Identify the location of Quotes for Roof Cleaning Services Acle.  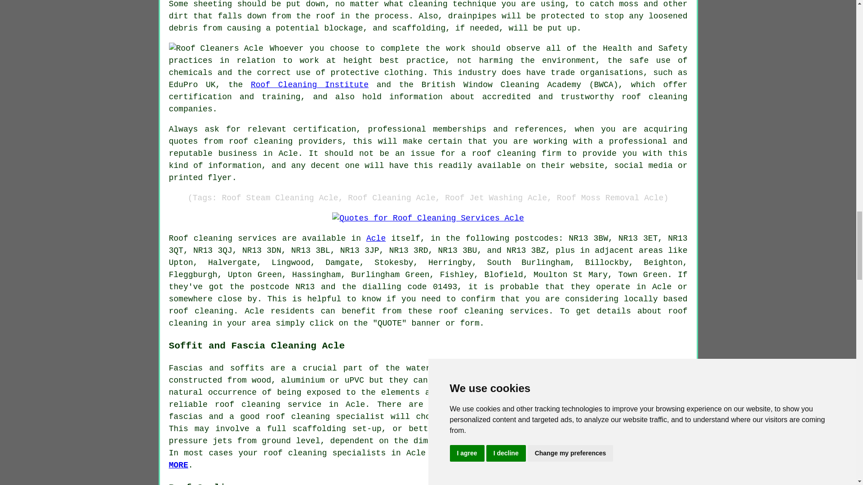
(428, 218).